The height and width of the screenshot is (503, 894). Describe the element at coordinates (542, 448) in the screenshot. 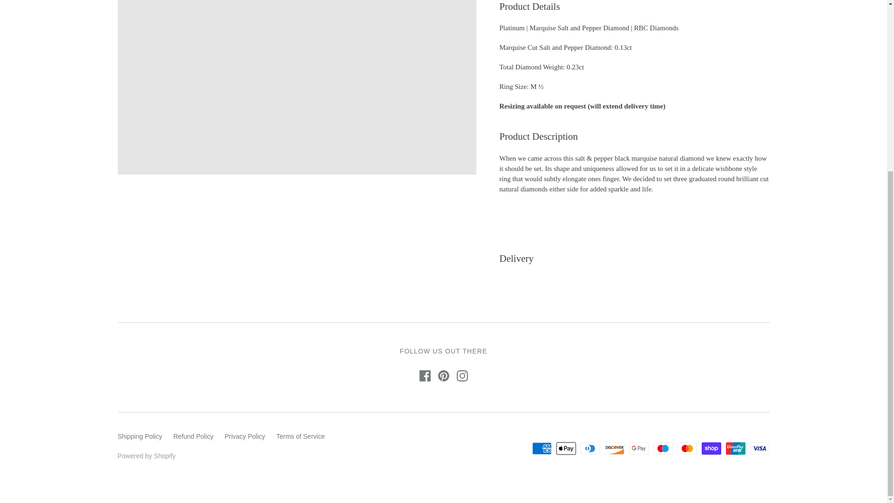

I see `American Express` at that location.